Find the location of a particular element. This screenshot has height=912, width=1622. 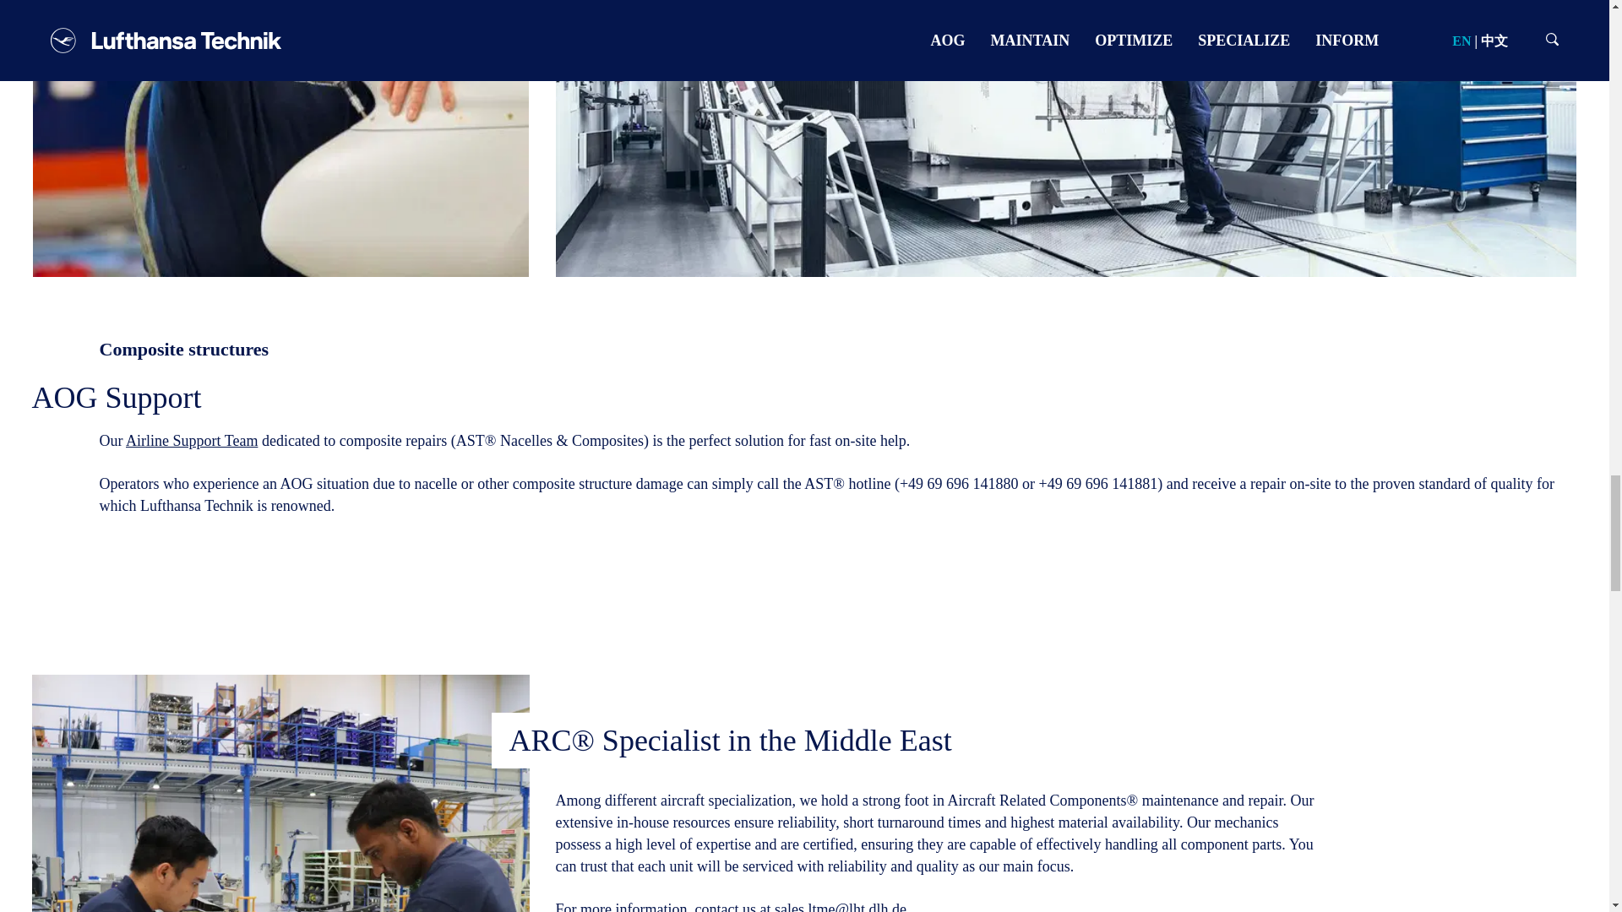

Airline Support Team is located at coordinates (192, 441).